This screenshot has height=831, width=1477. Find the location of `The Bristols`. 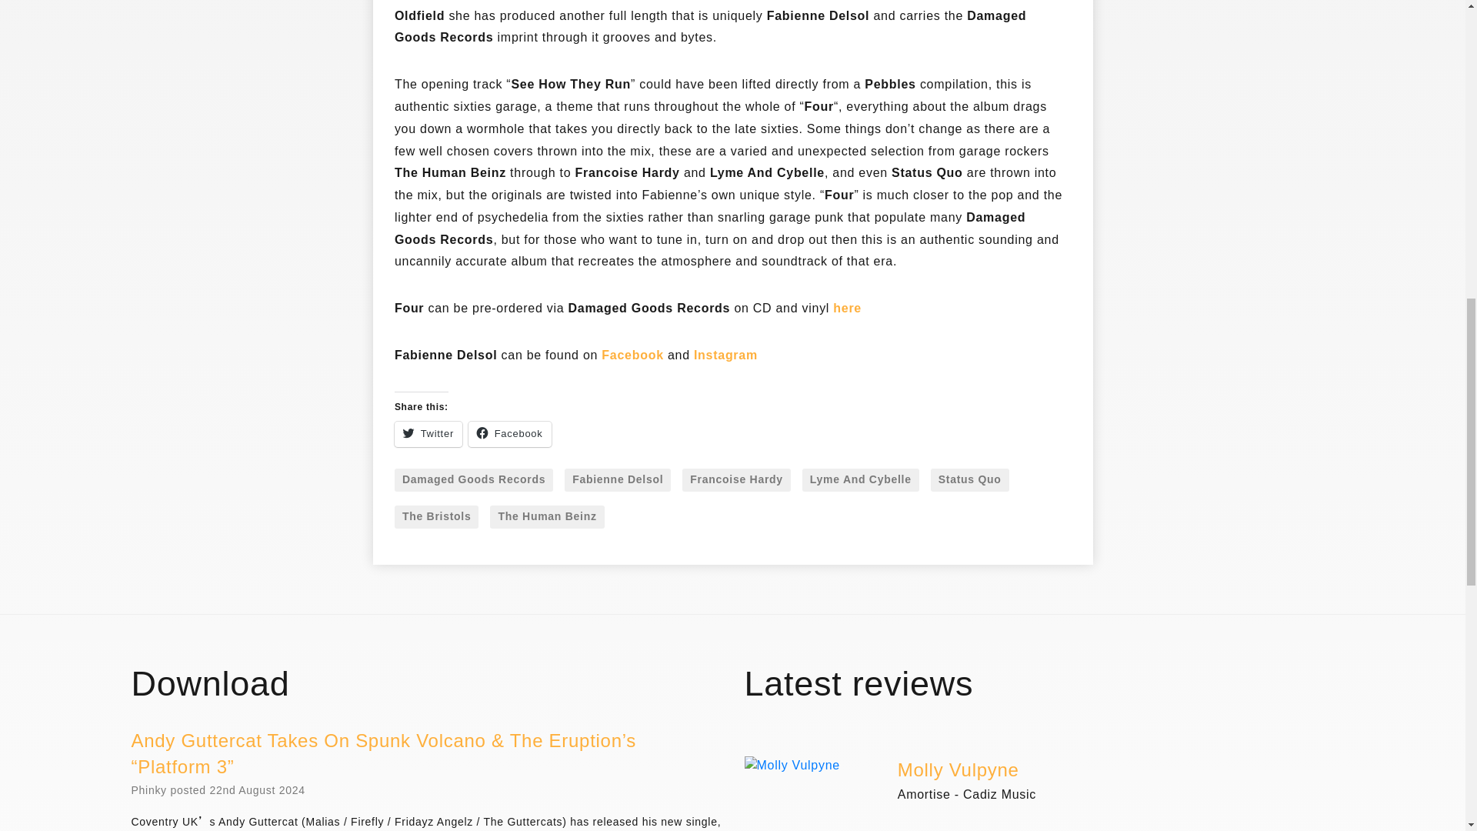

The Bristols is located at coordinates (436, 516).